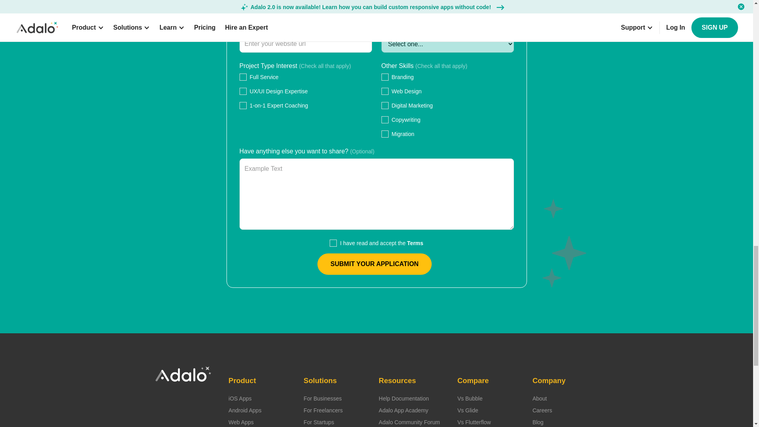 The image size is (759, 427). I want to click on Terms, so click(415, 243).